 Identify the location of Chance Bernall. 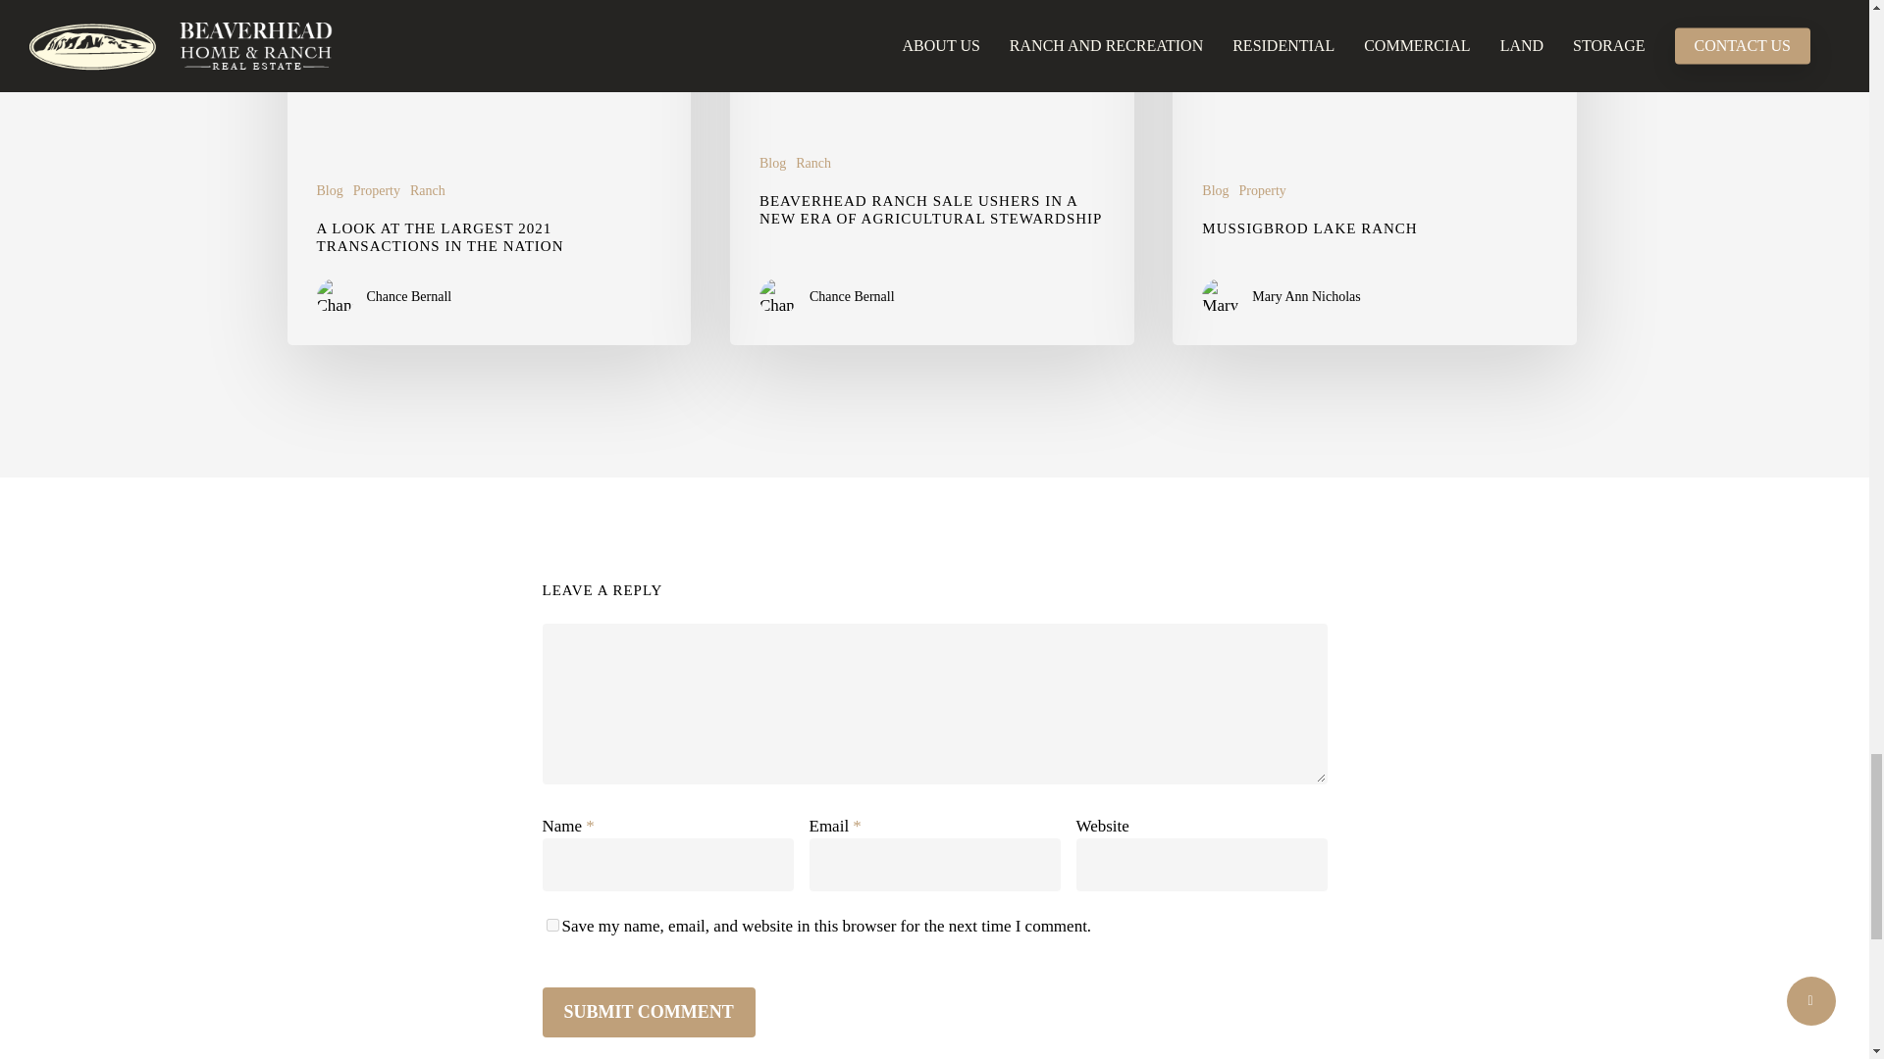
(852, 296).